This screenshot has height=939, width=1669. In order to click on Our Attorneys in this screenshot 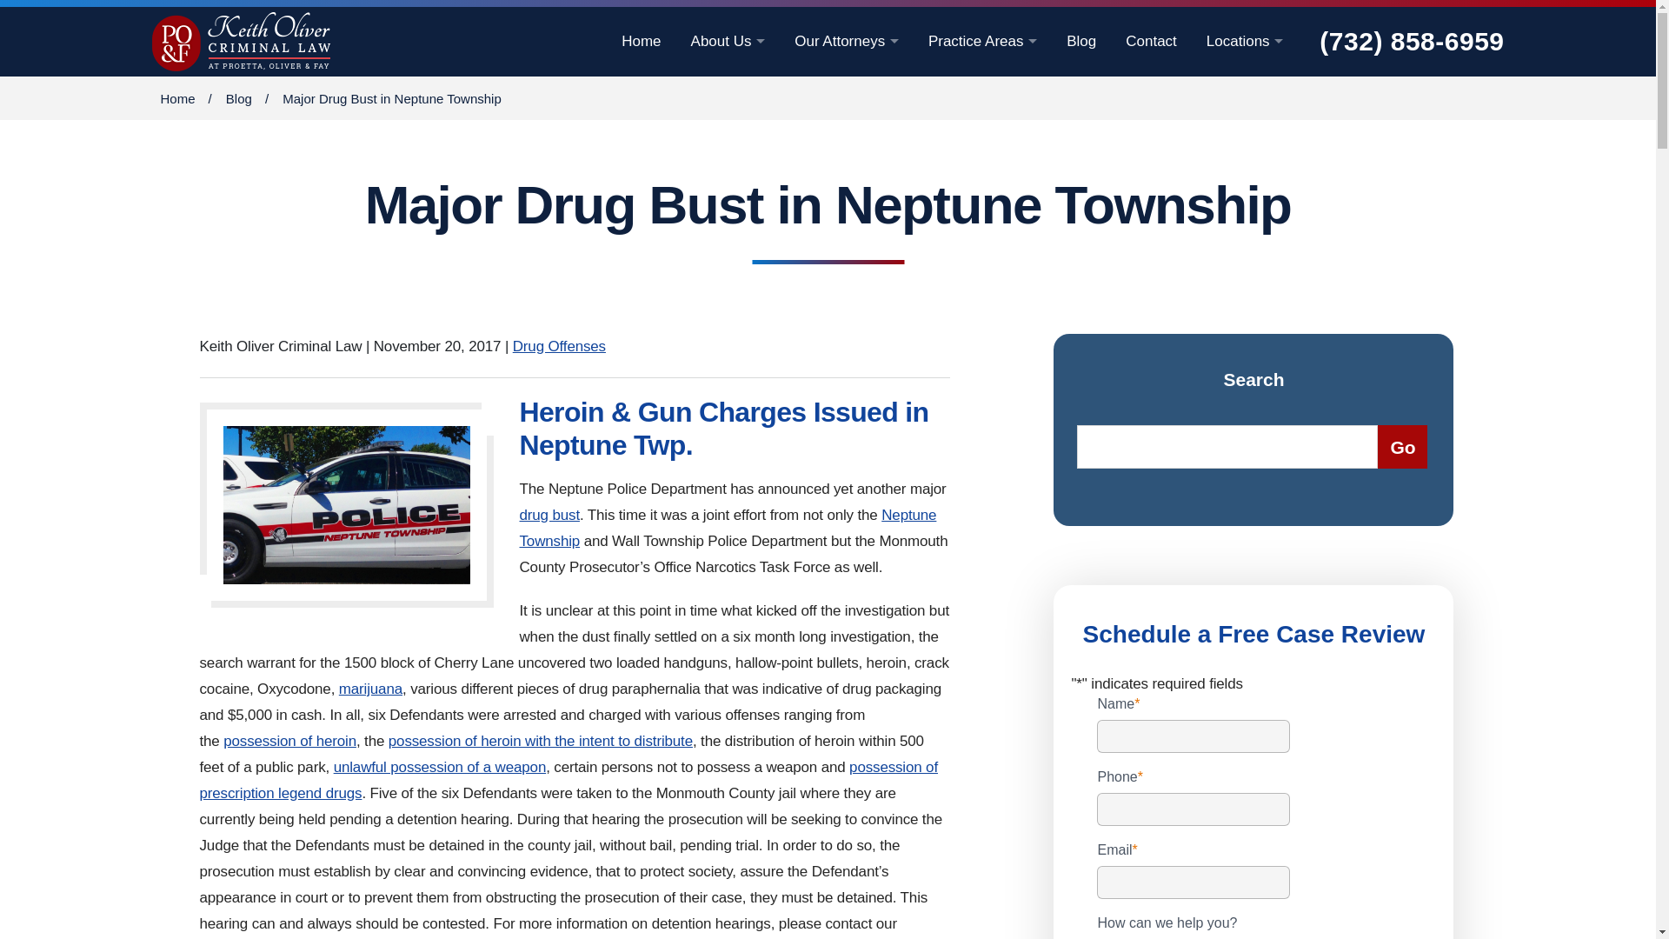, I will do `click(847, 42)`.